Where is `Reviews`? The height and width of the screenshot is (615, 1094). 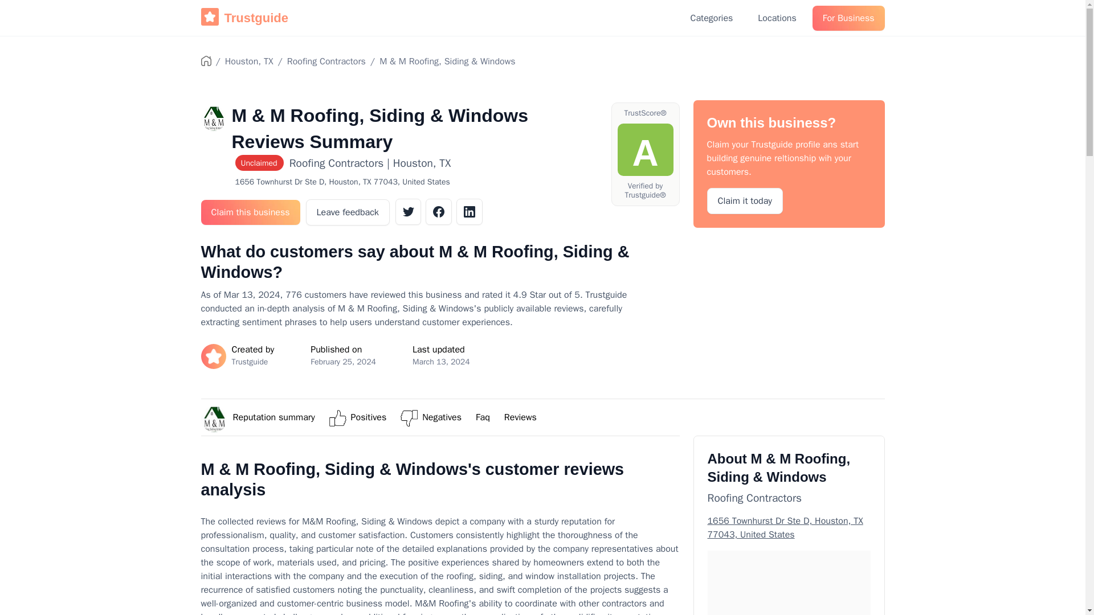 Reviews is located at coordinates (521, 417).